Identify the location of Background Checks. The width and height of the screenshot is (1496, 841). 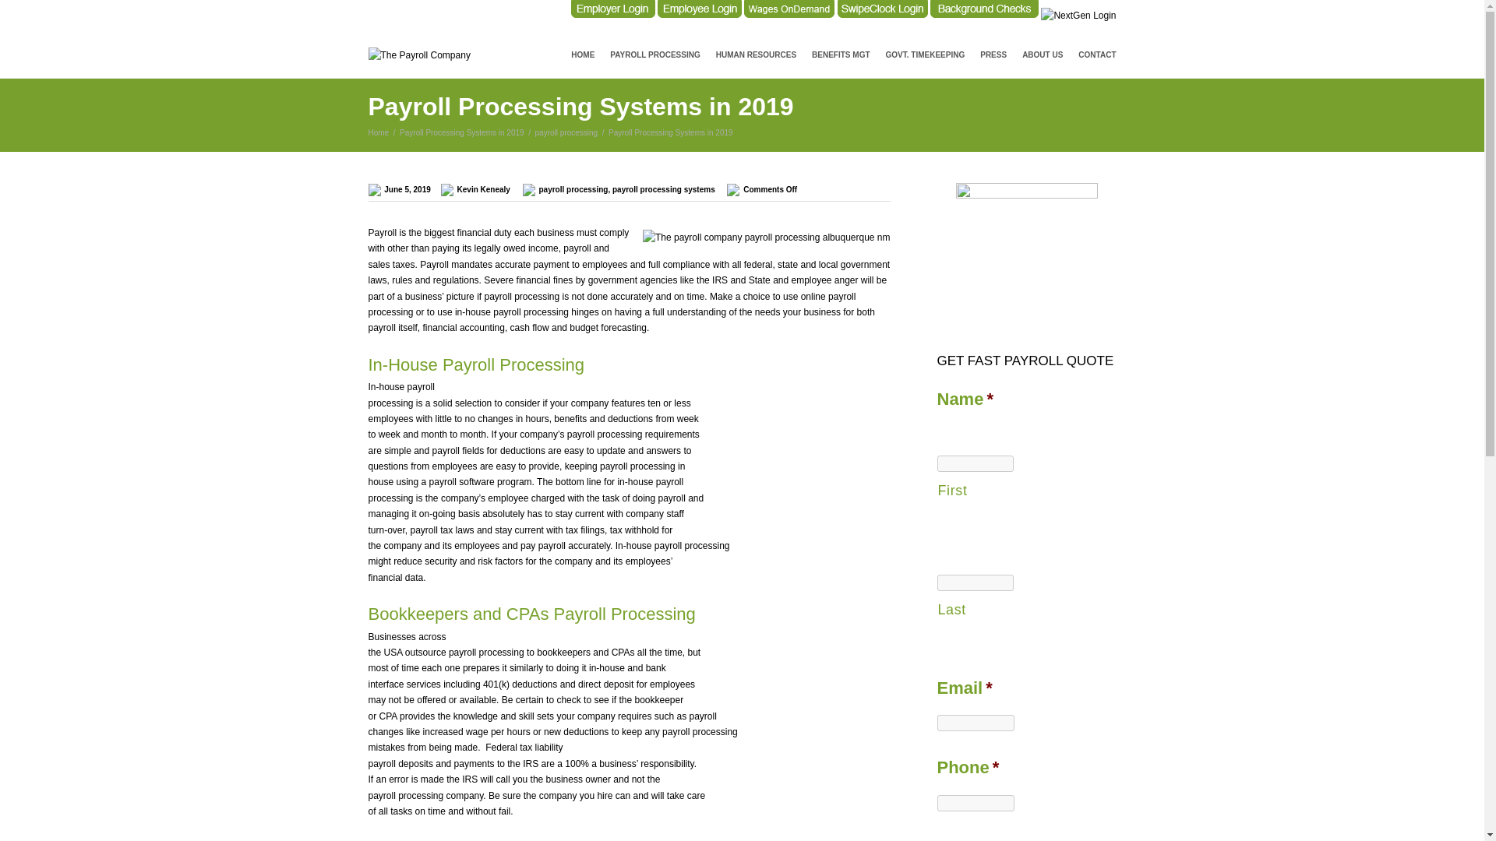
(984, 9).